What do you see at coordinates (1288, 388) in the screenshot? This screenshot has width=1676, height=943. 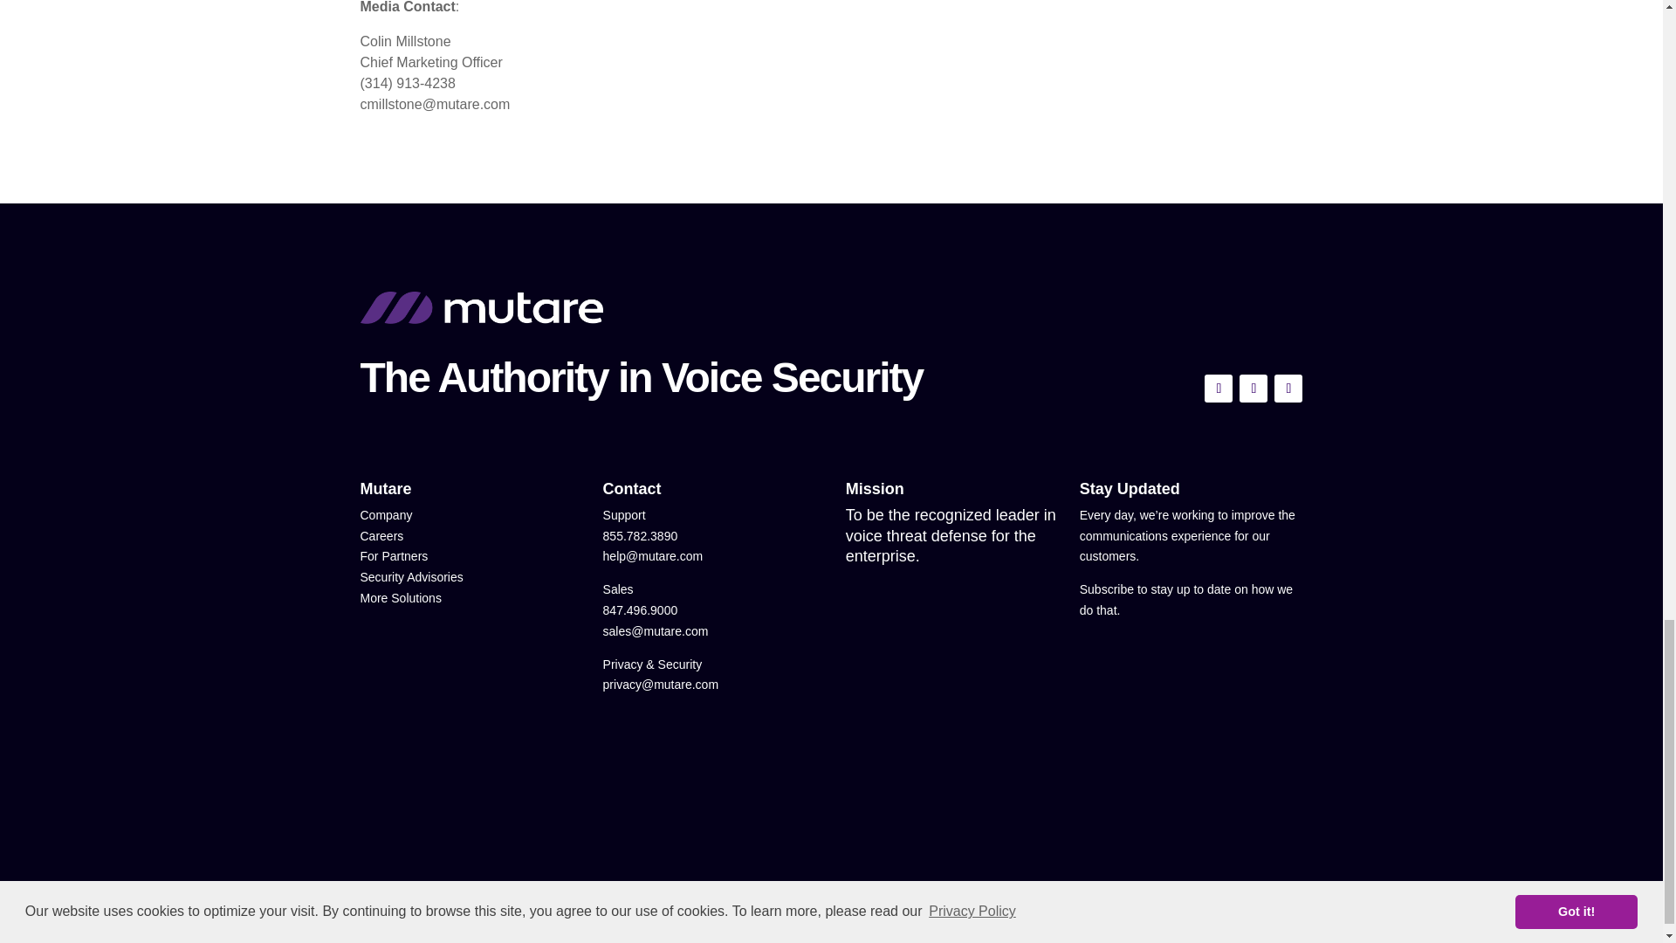 I see `Follow on LinkedIn` at bounding box center [1288, 388].